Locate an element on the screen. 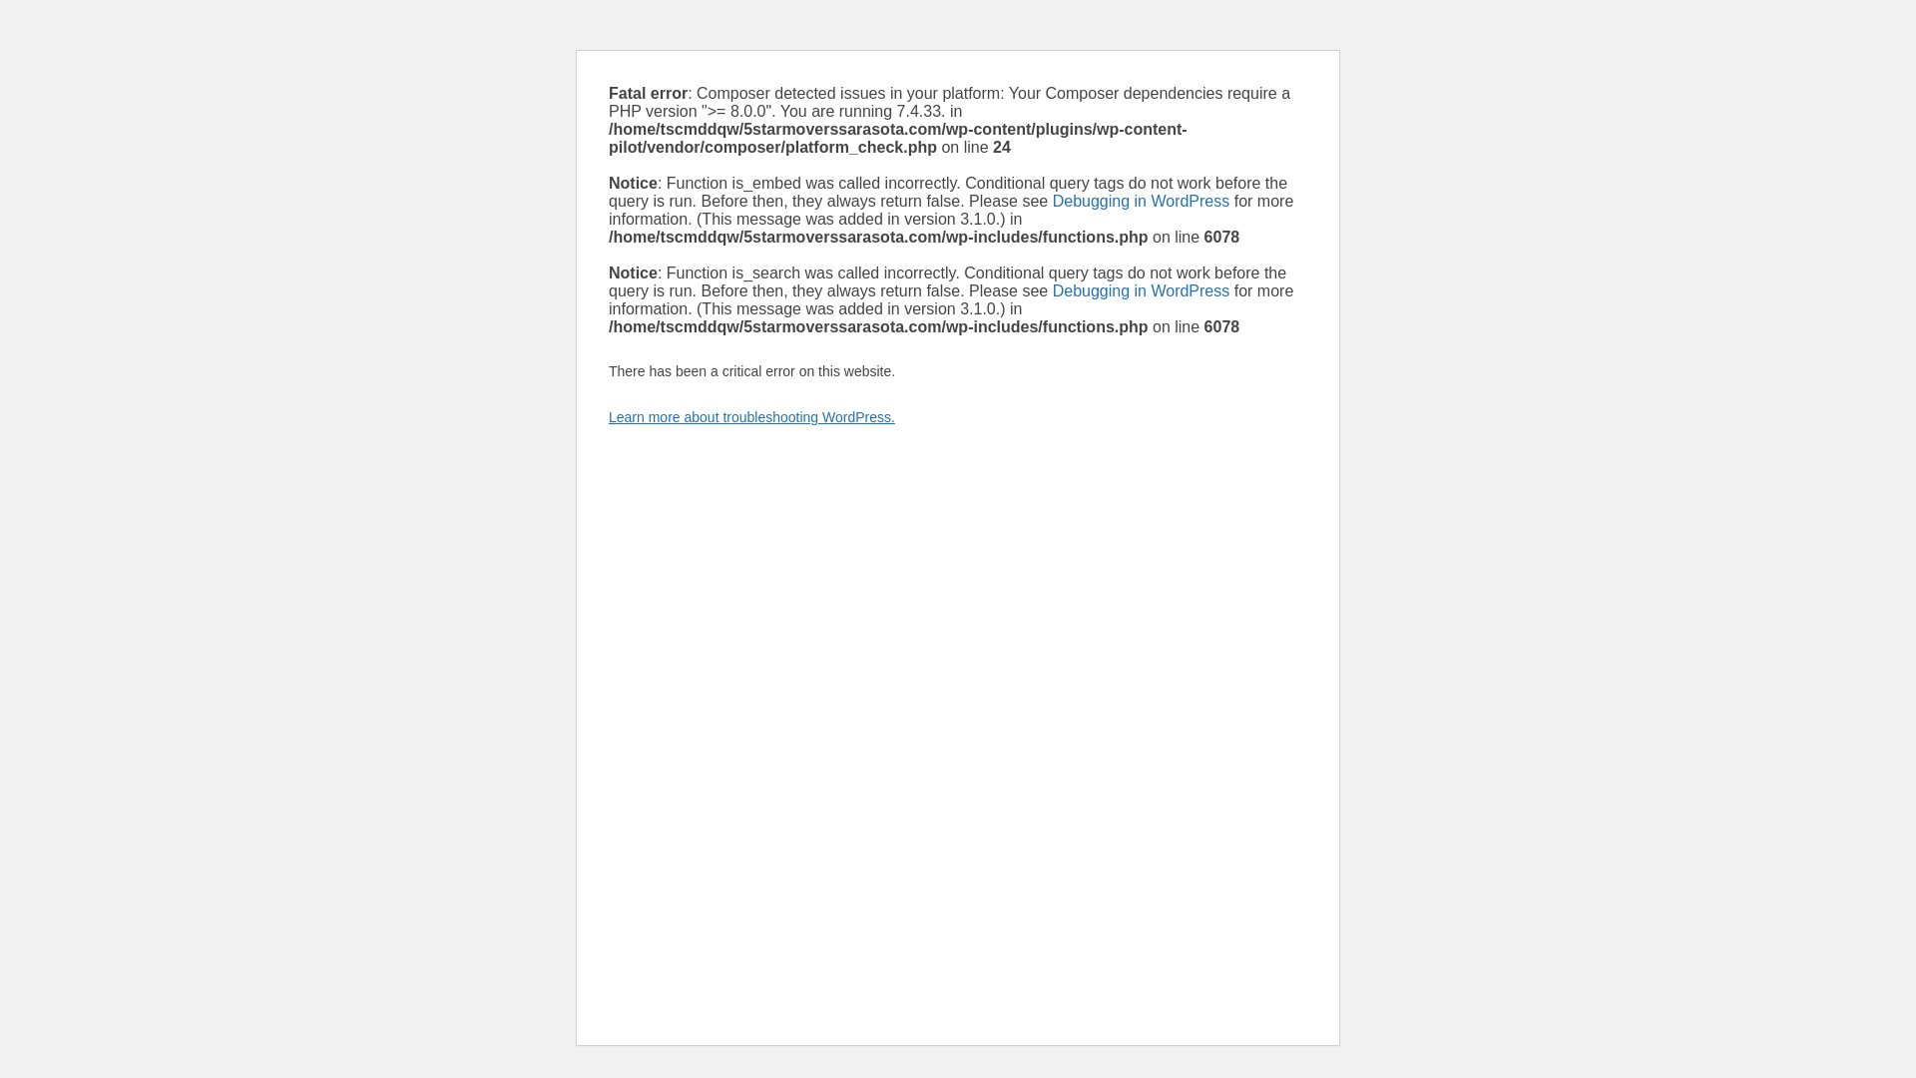  Debugging in WordPress is located at coordinates (1141, 290).